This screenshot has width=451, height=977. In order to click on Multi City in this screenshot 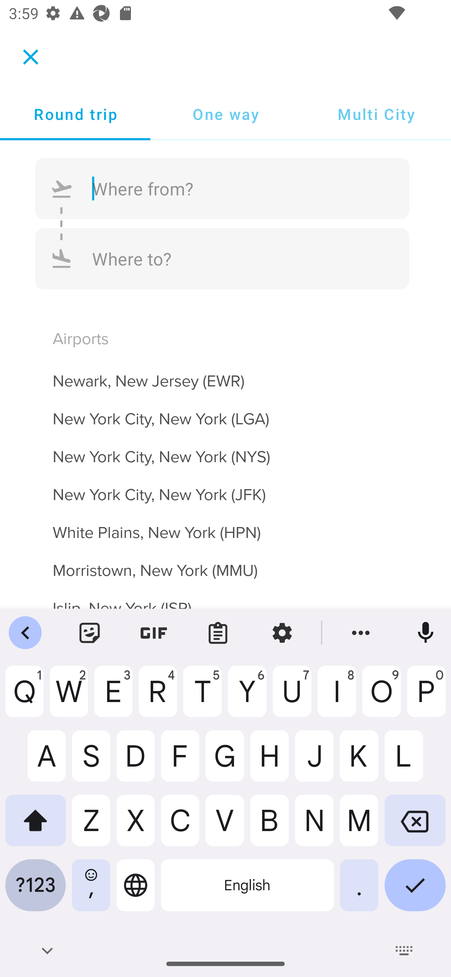, I will do `click(376, 114)`.